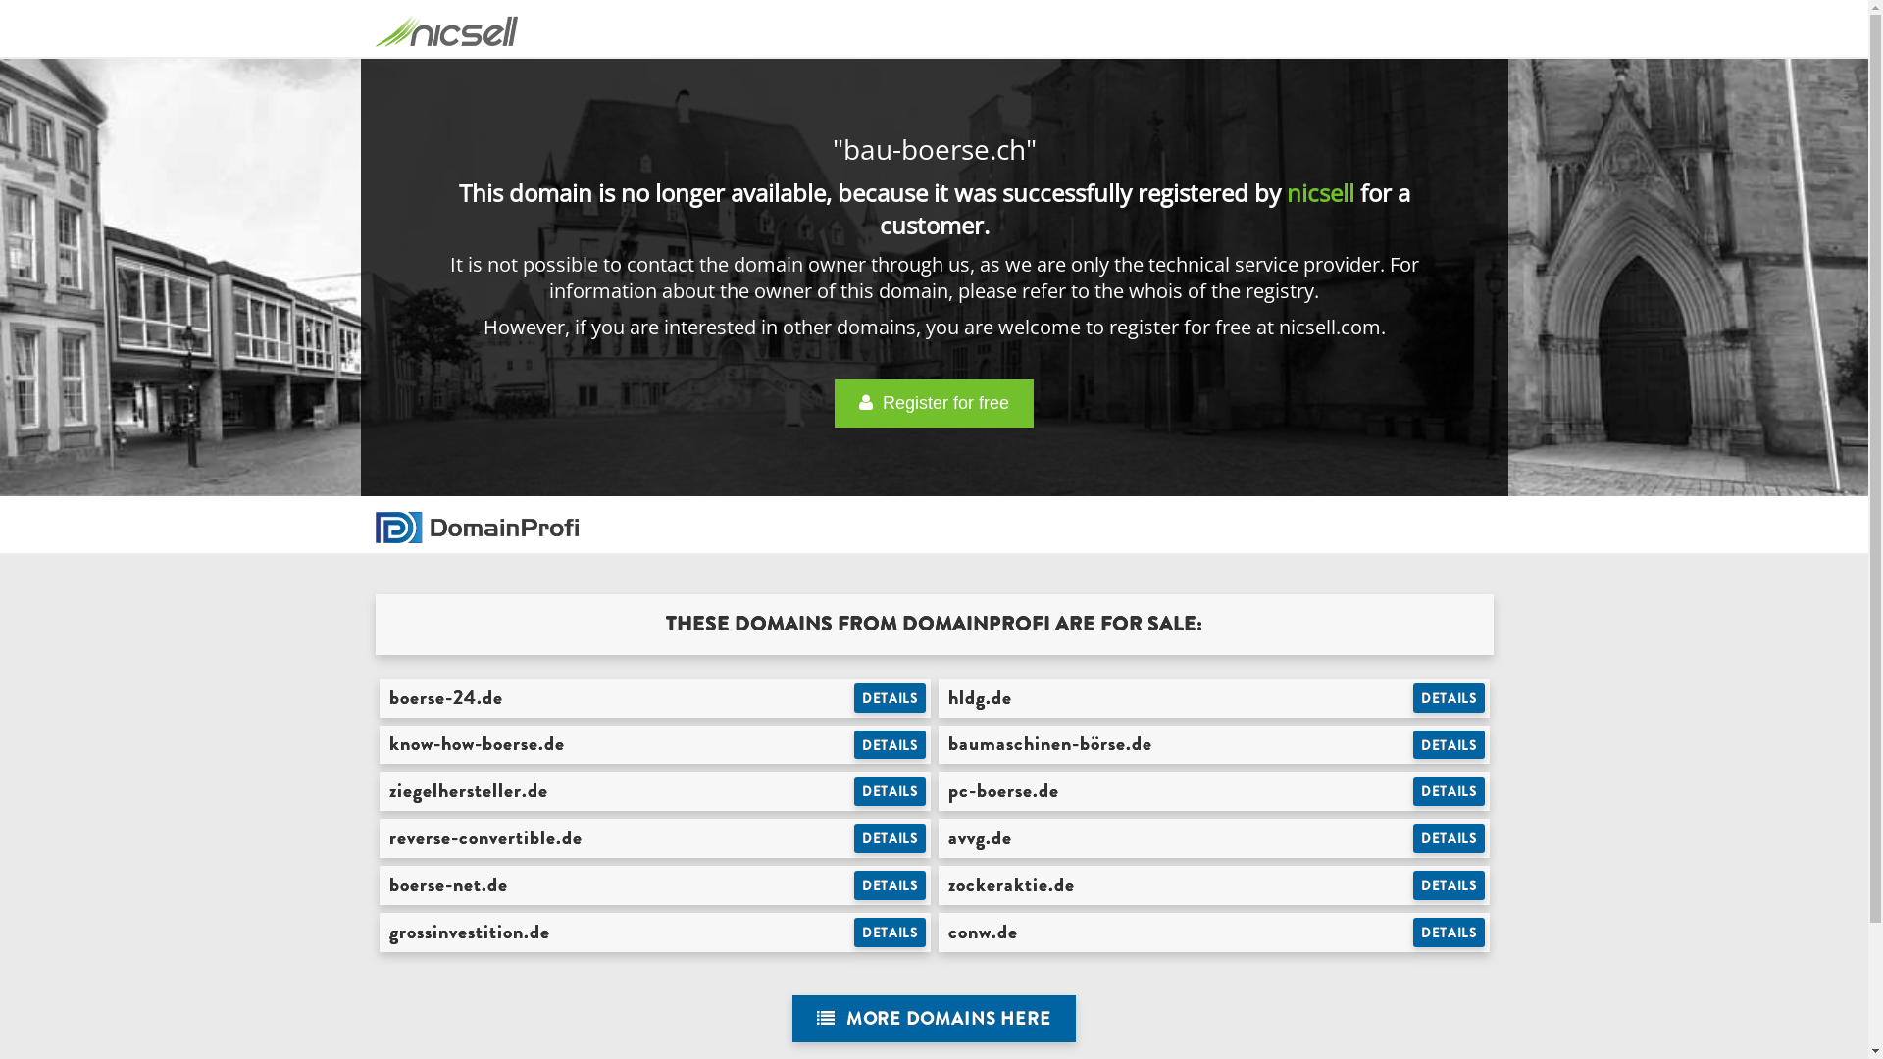 The image size is (1883, 1059). Describe the element at coordinates (934, 1020) in the screenshot. I see `  MORE DOMAINS HERE` at that location.